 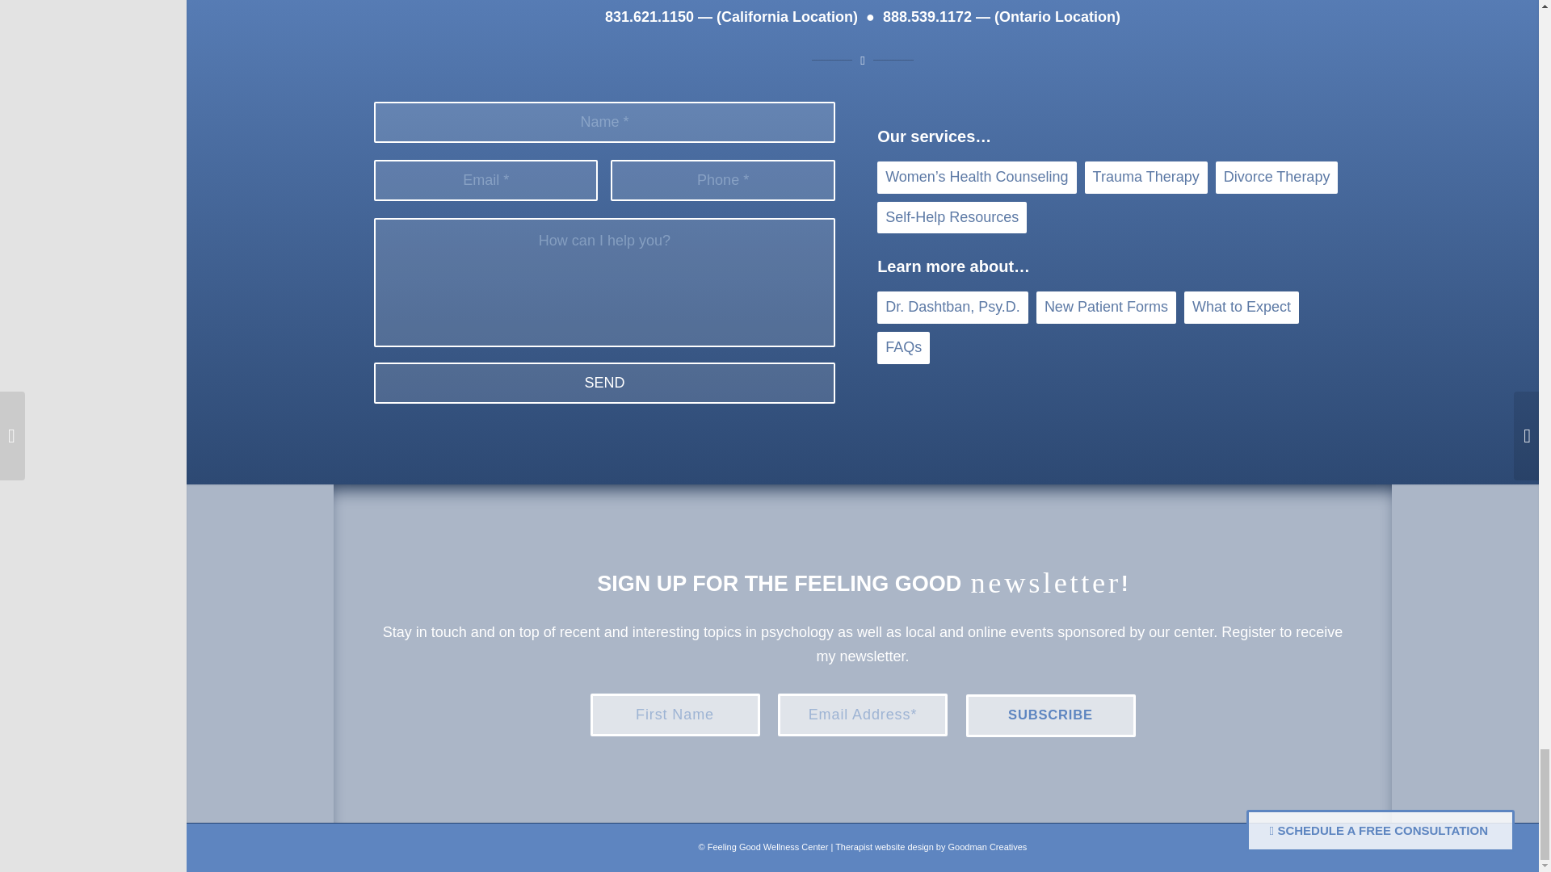 What do you see at coordinates (604, 383) in the screenshot?
I see `SEND` at bounding box center [604, 383].